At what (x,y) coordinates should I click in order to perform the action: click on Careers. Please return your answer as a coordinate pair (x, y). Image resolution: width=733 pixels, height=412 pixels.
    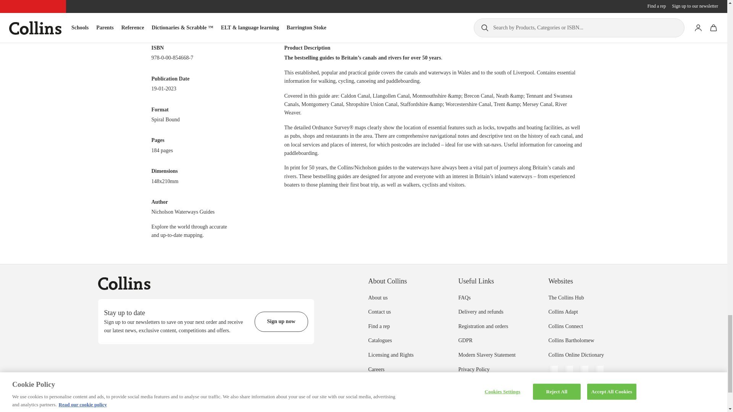
    Looking at the image, I should click on (376, 369).